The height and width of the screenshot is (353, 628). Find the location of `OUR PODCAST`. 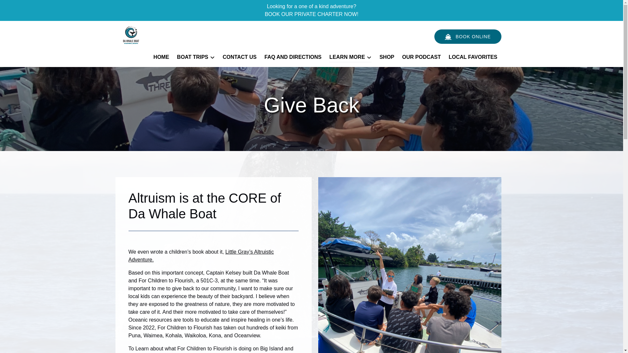

OUR PODCAST is located at coordinates (421, 57).